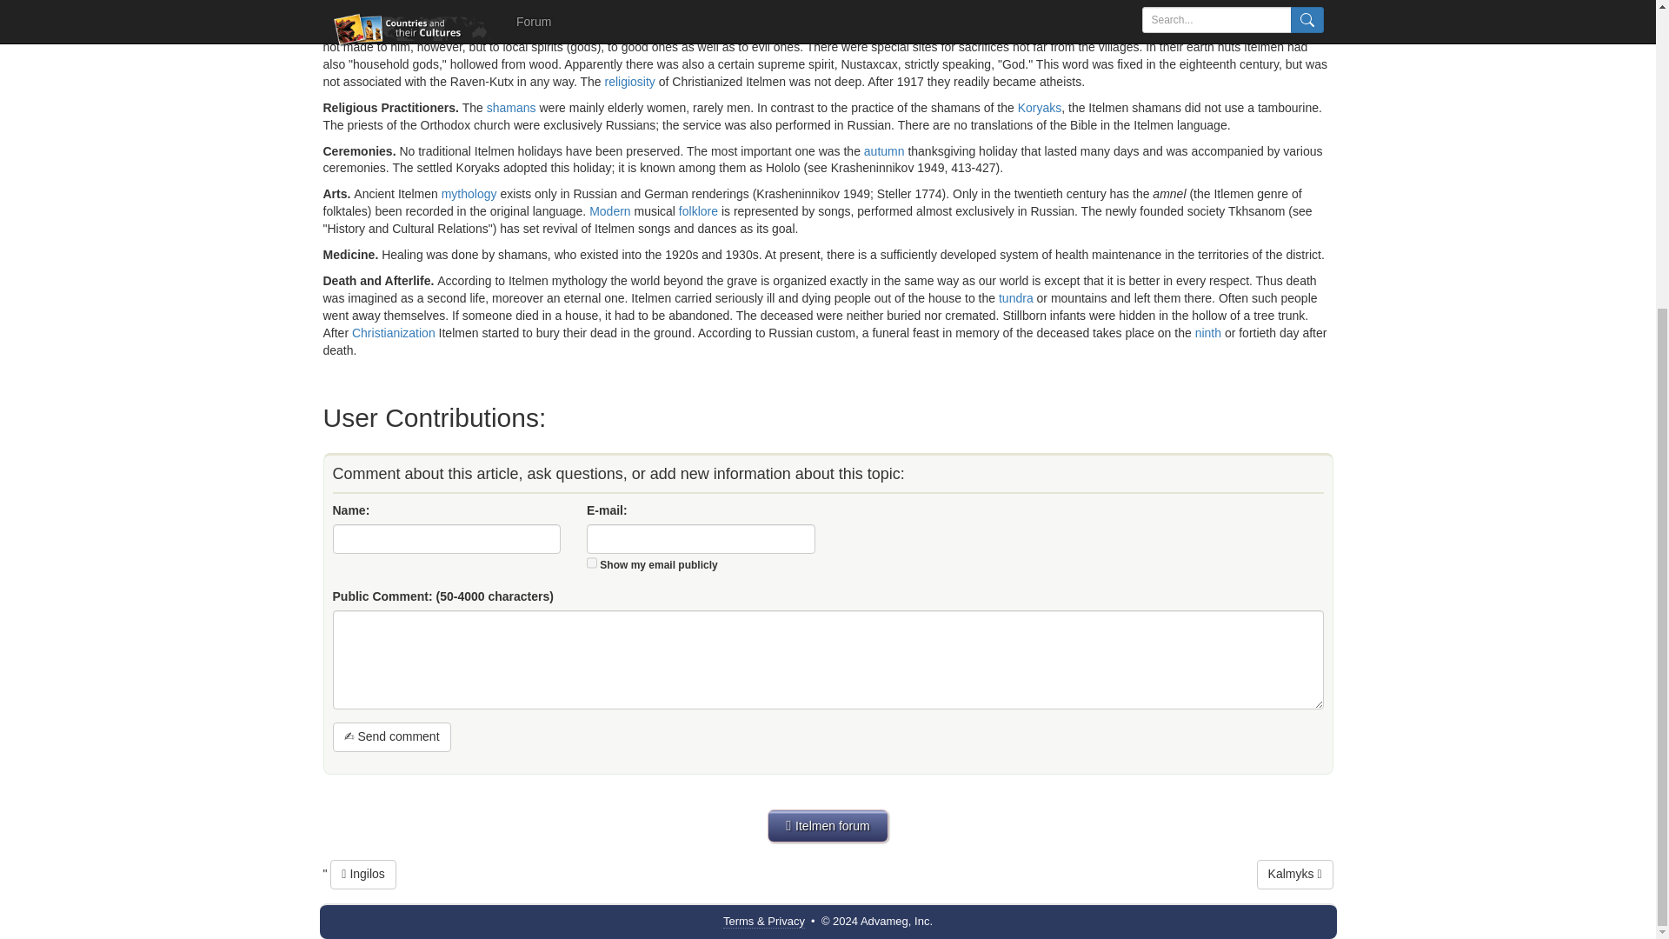  What do you see at coordinates (1040, 107) in the screenshot?
I see `View 'koryaks' definition from Wikipedia` at bounding box center [1040, 107].